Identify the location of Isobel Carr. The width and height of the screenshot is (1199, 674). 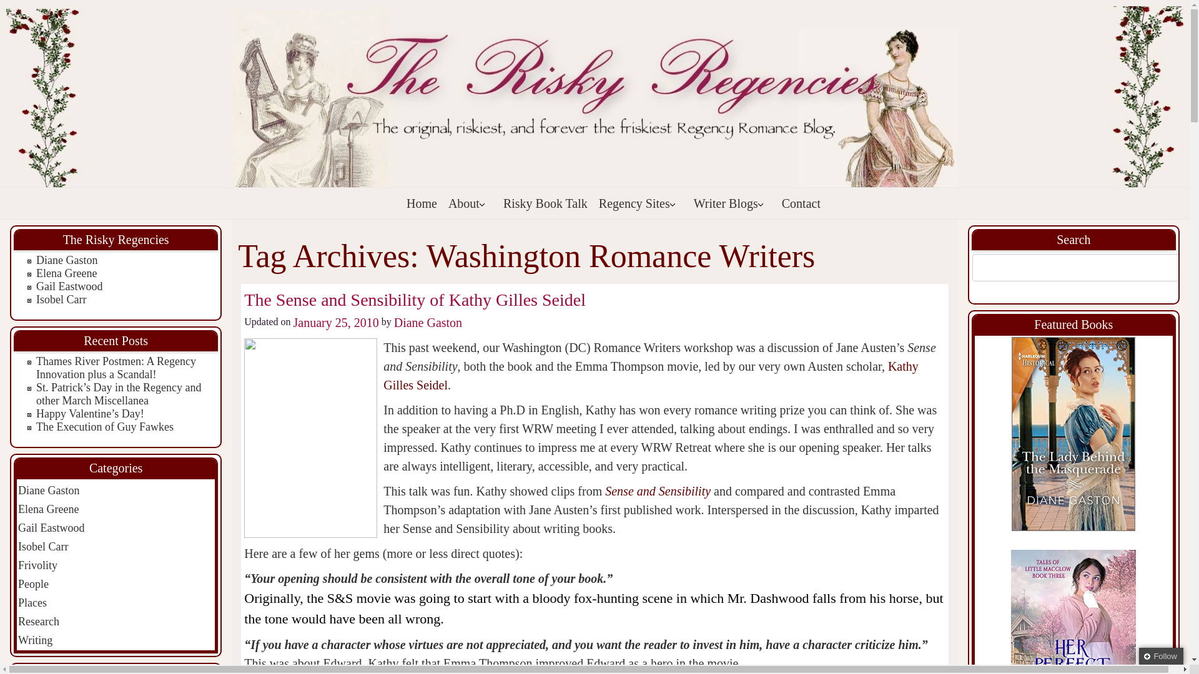
(61, 300).